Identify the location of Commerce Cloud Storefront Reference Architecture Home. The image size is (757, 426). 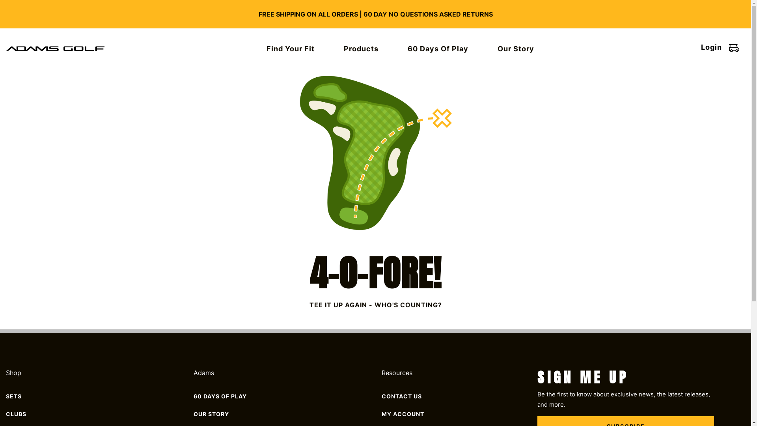
(55, 49).